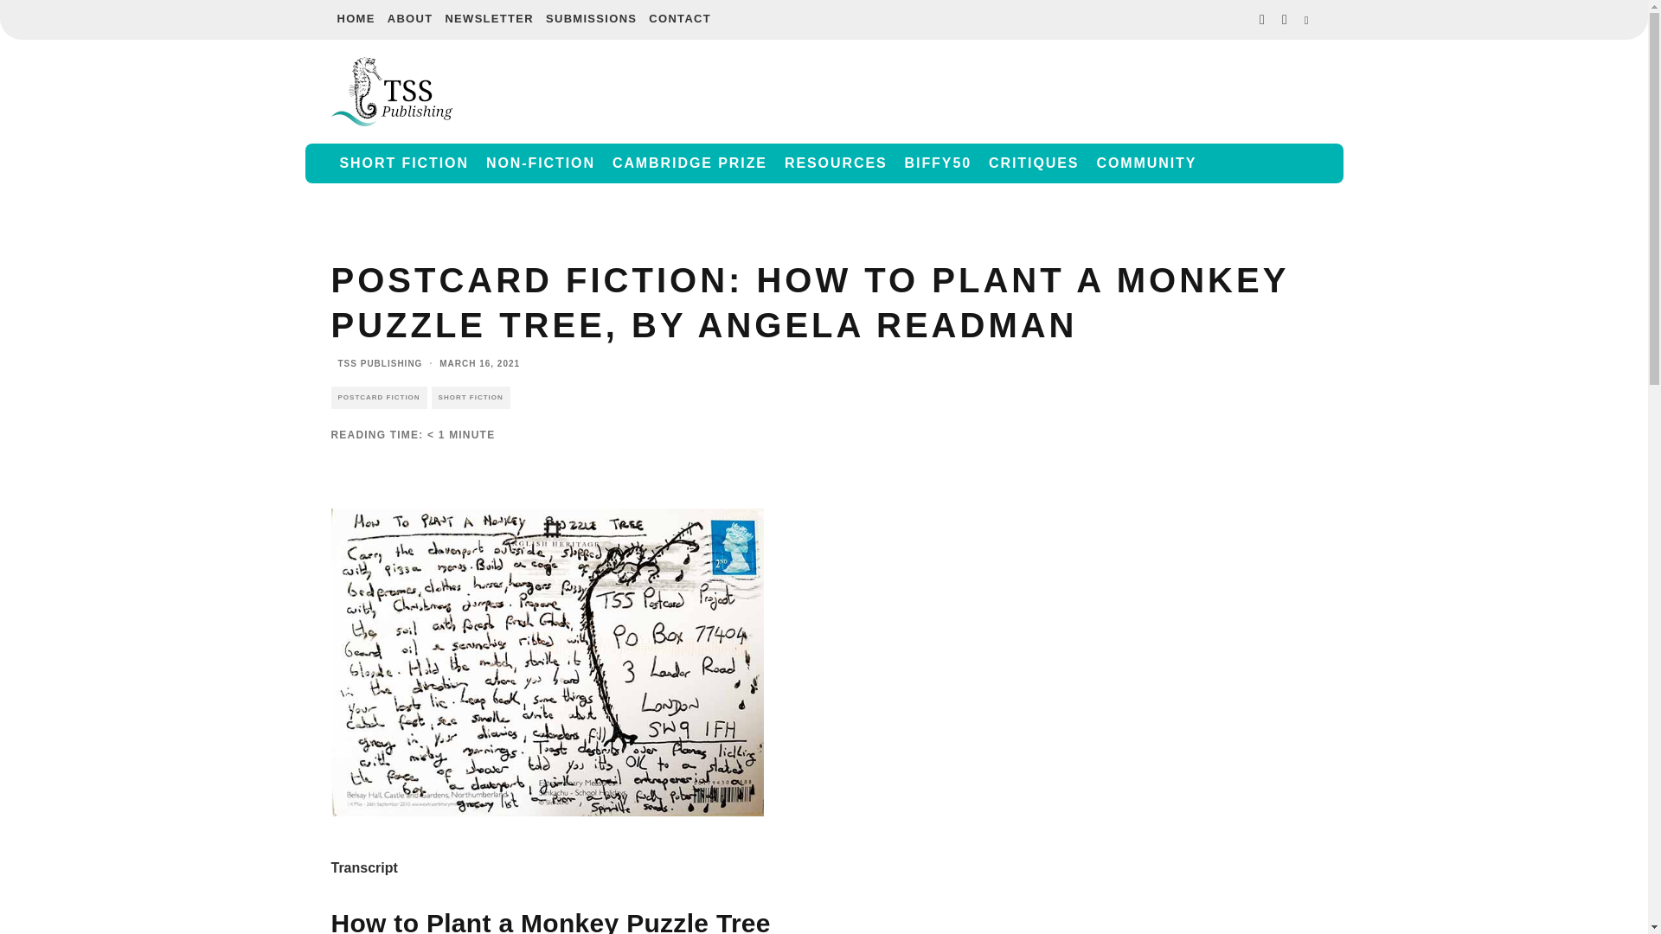 The width and height of the screenshot is (1661, 934). What do you see at coordinates (489, 19) in the screenshot?
I see `NEWSLETTER` at bounding box center [489, 19].